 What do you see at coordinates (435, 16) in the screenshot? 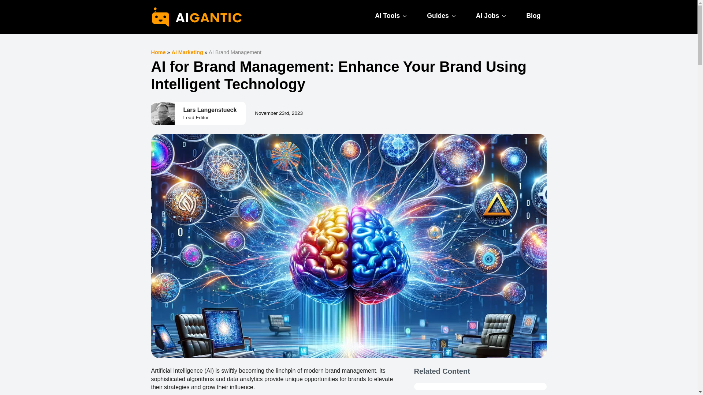
I see `Guides` at bounding box center [435, 16].